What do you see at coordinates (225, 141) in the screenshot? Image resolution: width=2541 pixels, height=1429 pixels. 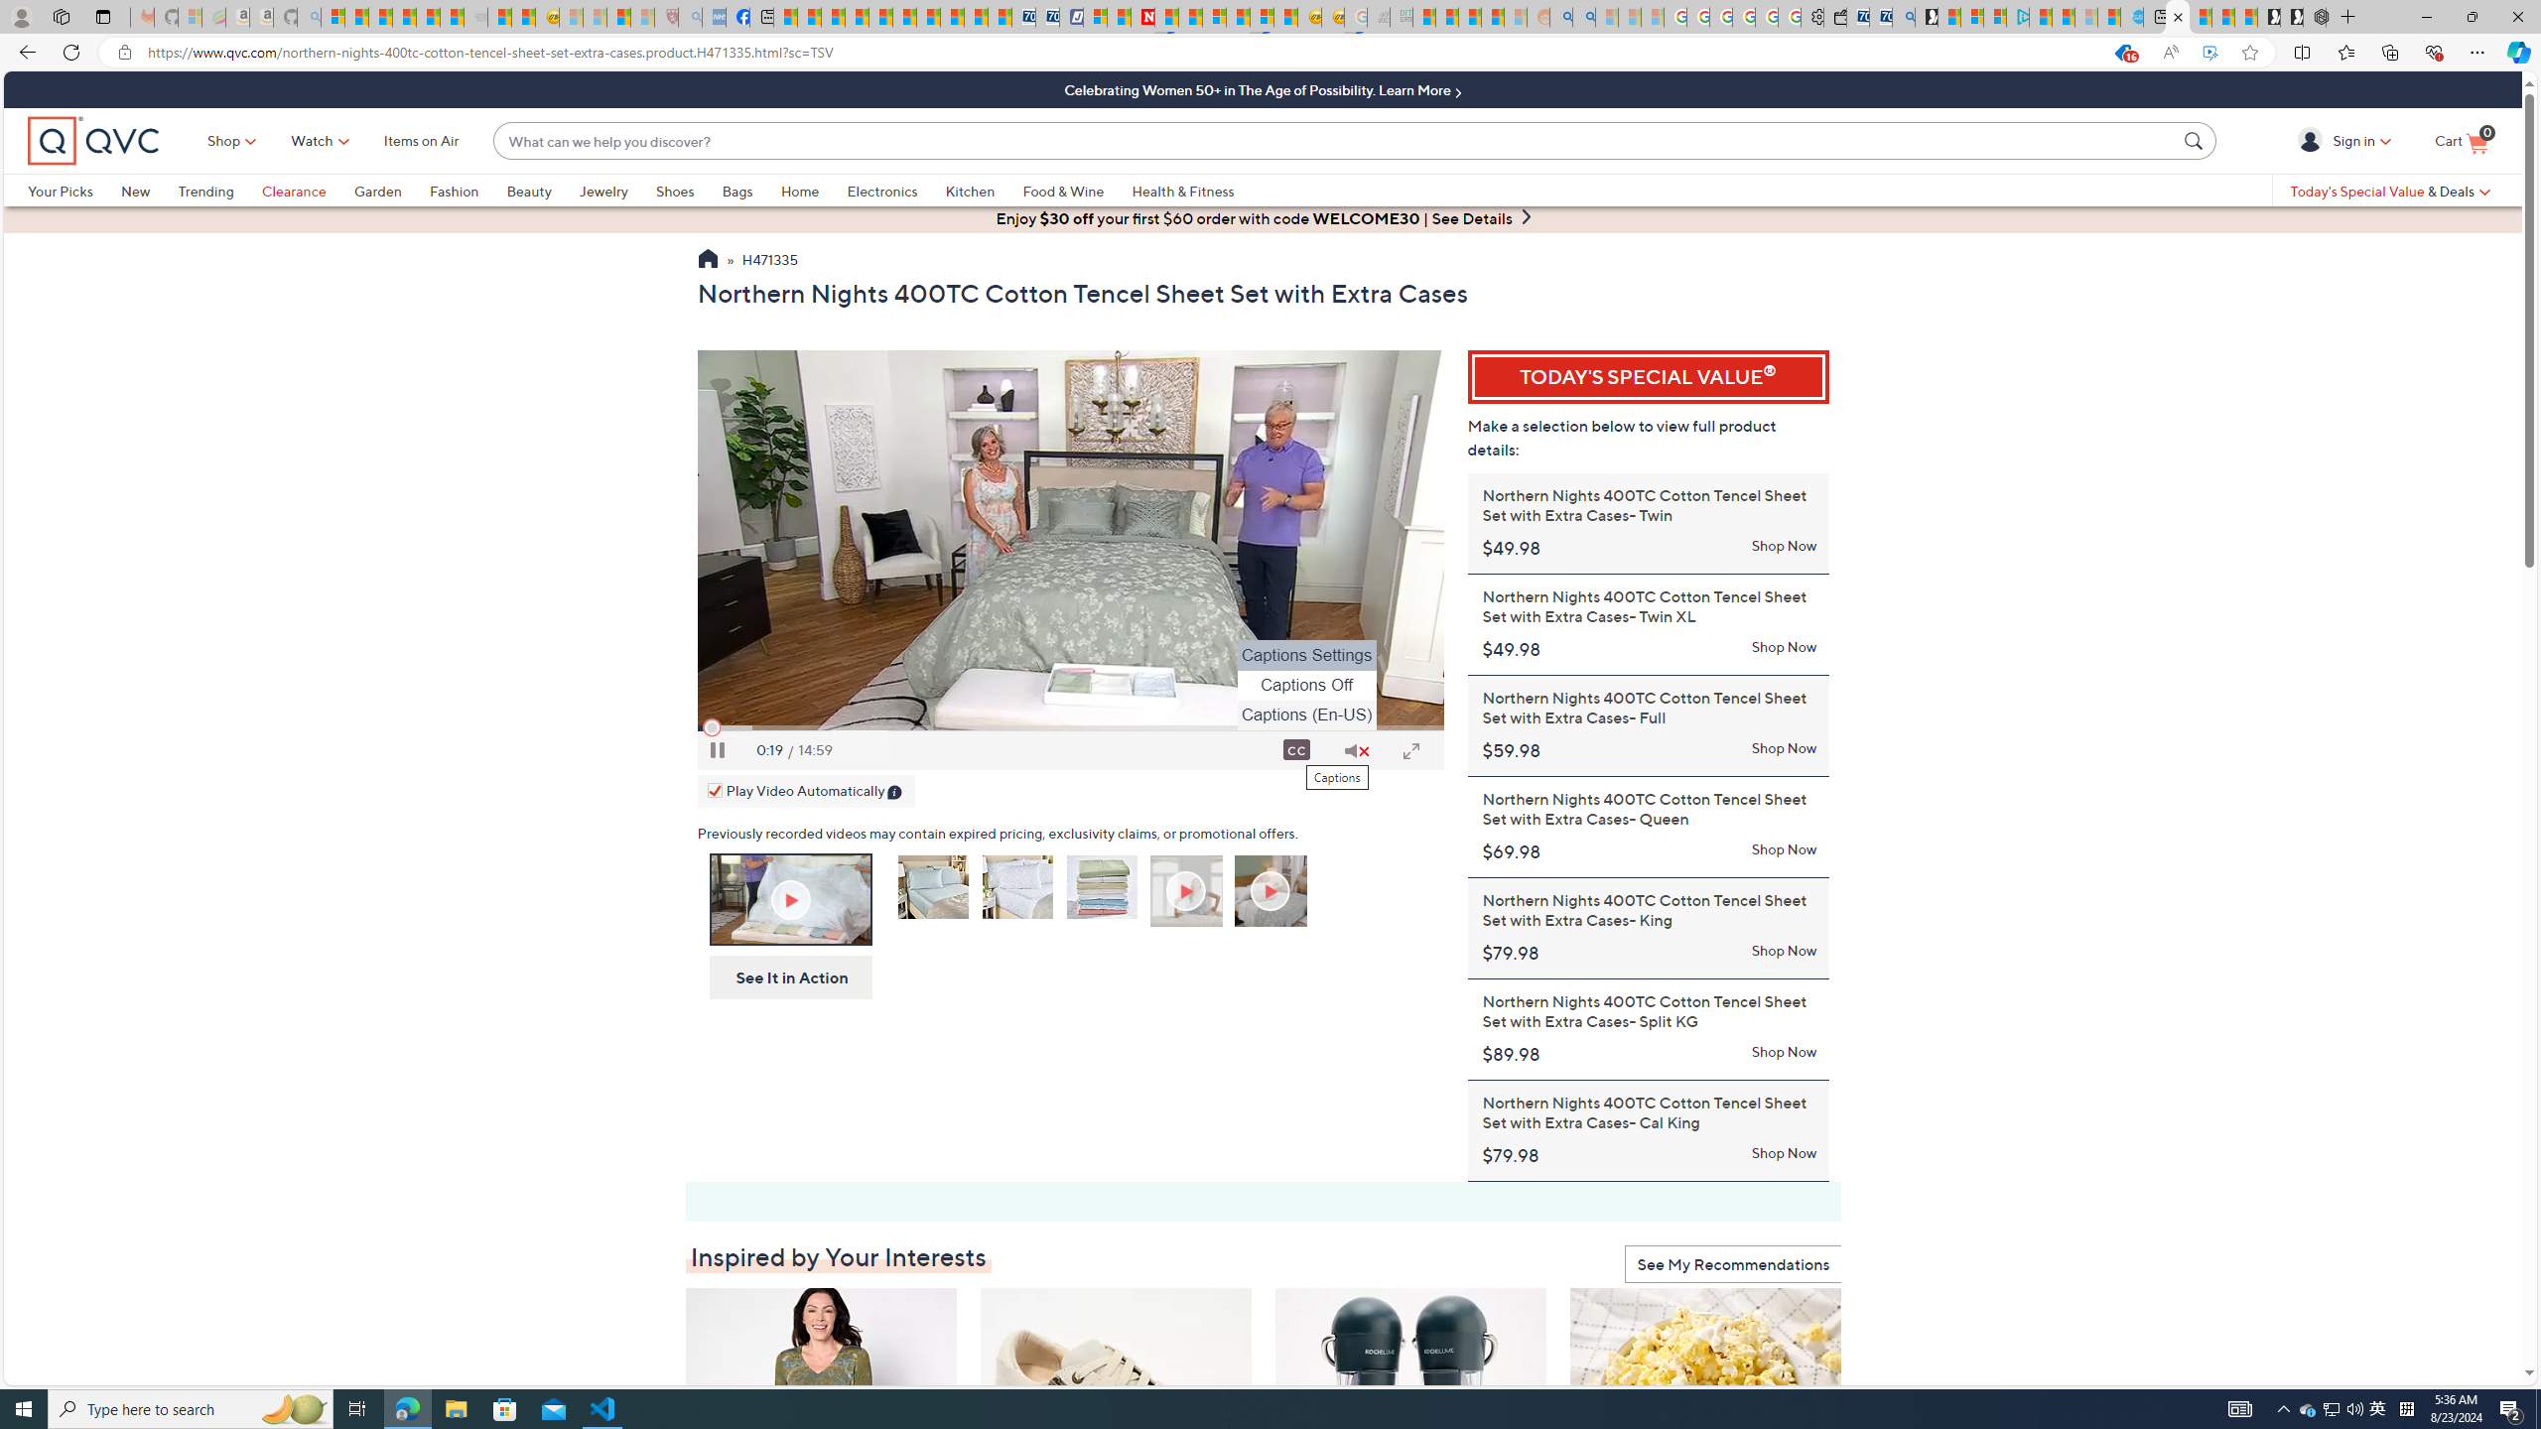 I see `Shop` at bounding box center [225, 141].